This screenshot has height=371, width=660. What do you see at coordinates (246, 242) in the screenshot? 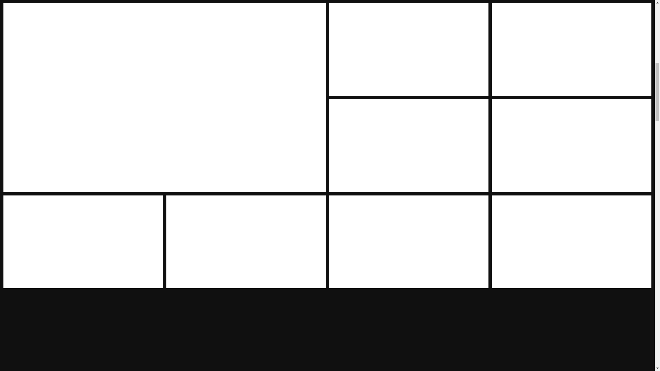
I see `Home 8` at bounding box center [246, 242].